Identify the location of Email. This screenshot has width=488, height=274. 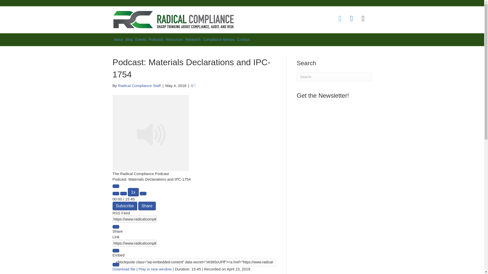
(363, 18).